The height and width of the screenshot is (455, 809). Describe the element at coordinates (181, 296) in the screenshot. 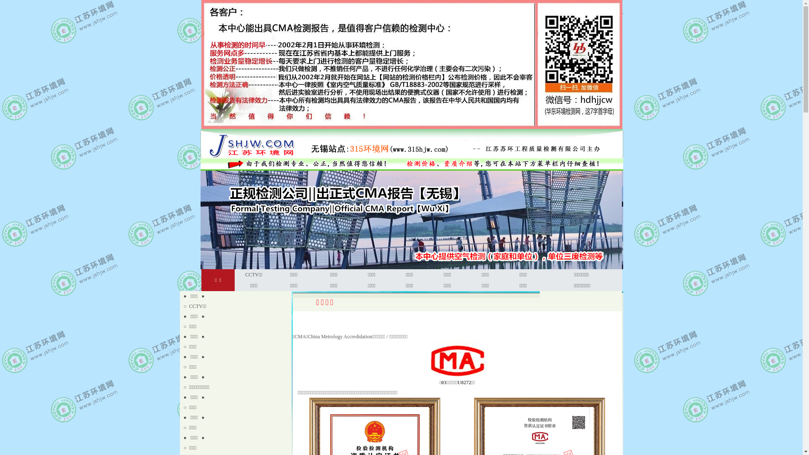

I see `   ` at that location.